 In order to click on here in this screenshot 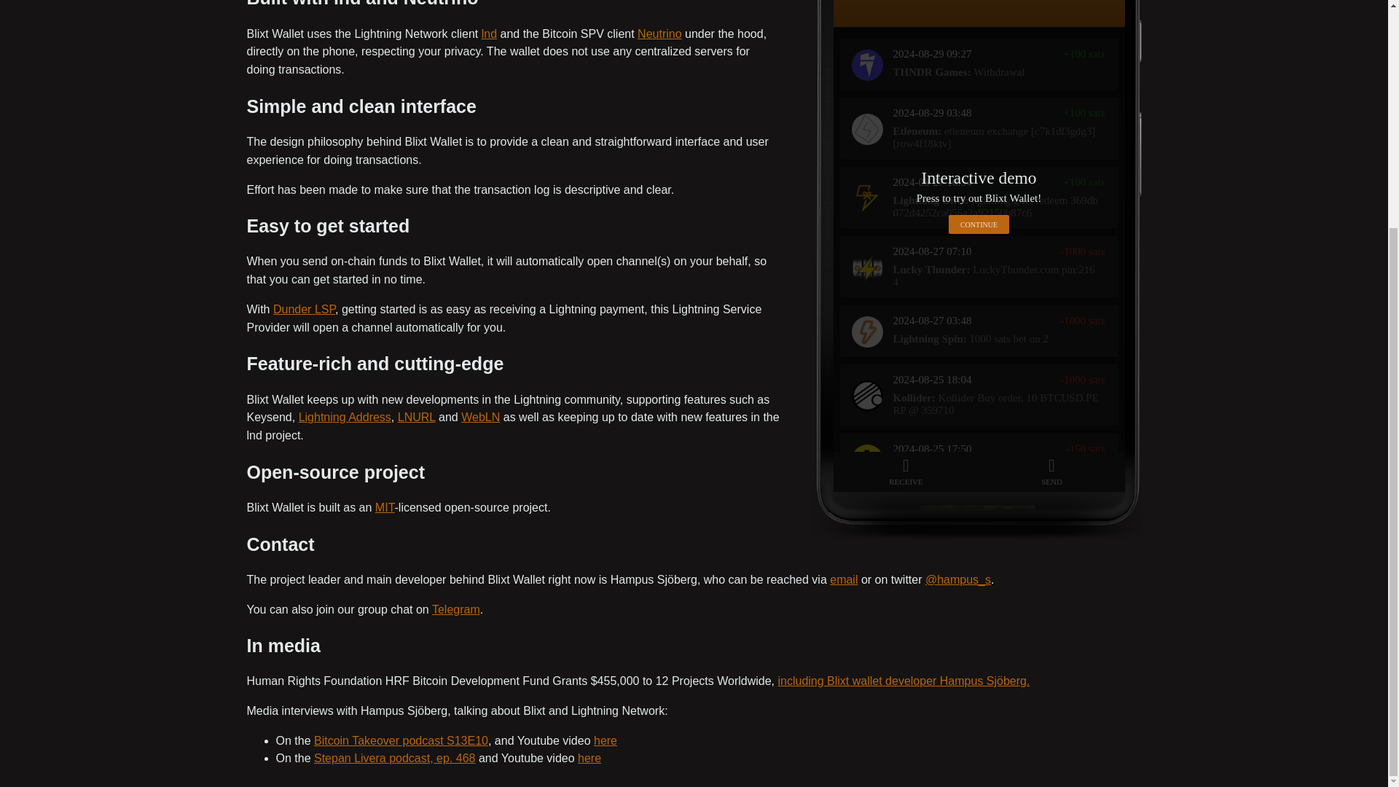, I will do `click(605, 740)`.